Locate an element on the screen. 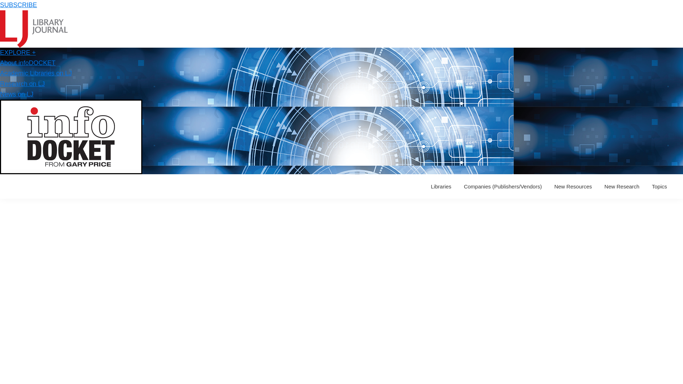 The height and width of the screenshot is (384, 683). Research on LJ is located at coordinates (22, 84).